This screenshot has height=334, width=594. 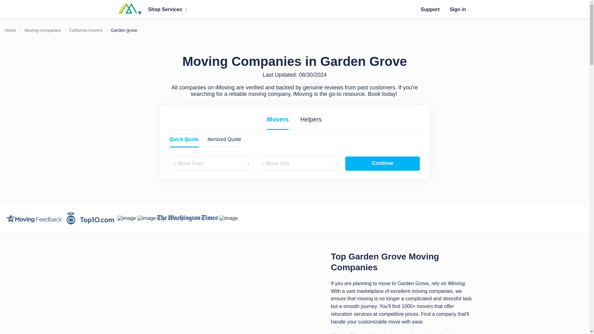 What do you see at coordinates (224, 140) in the screenshot?
I see `Itemized Quote` at bounding box center [224, 140].